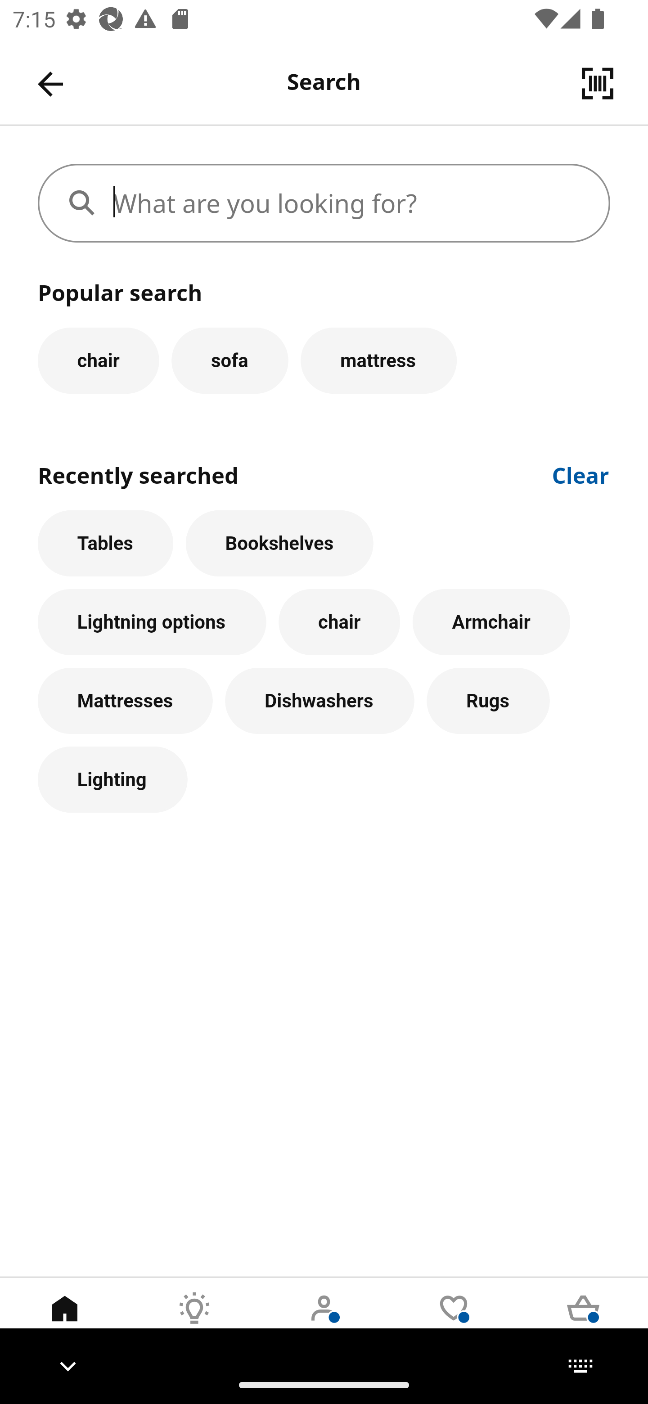 This screenshot has height=1404, width=648. What do you see at coordinates (98, 360) in the screenshot?
I see `chair` at bounding box center [98, 360].